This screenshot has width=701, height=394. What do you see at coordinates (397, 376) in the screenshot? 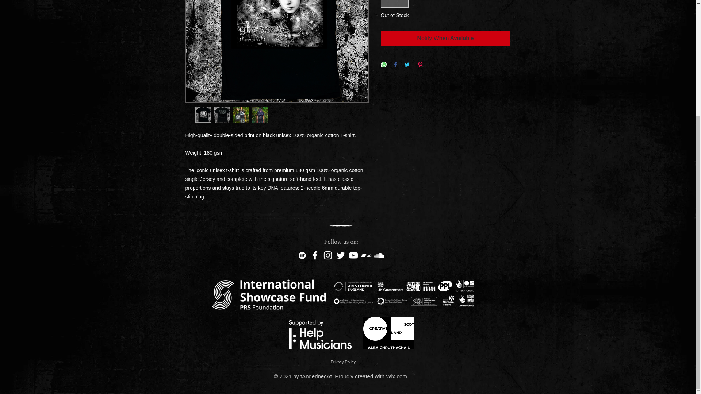
I see `Wix.com` at bounding box center [397, 376].